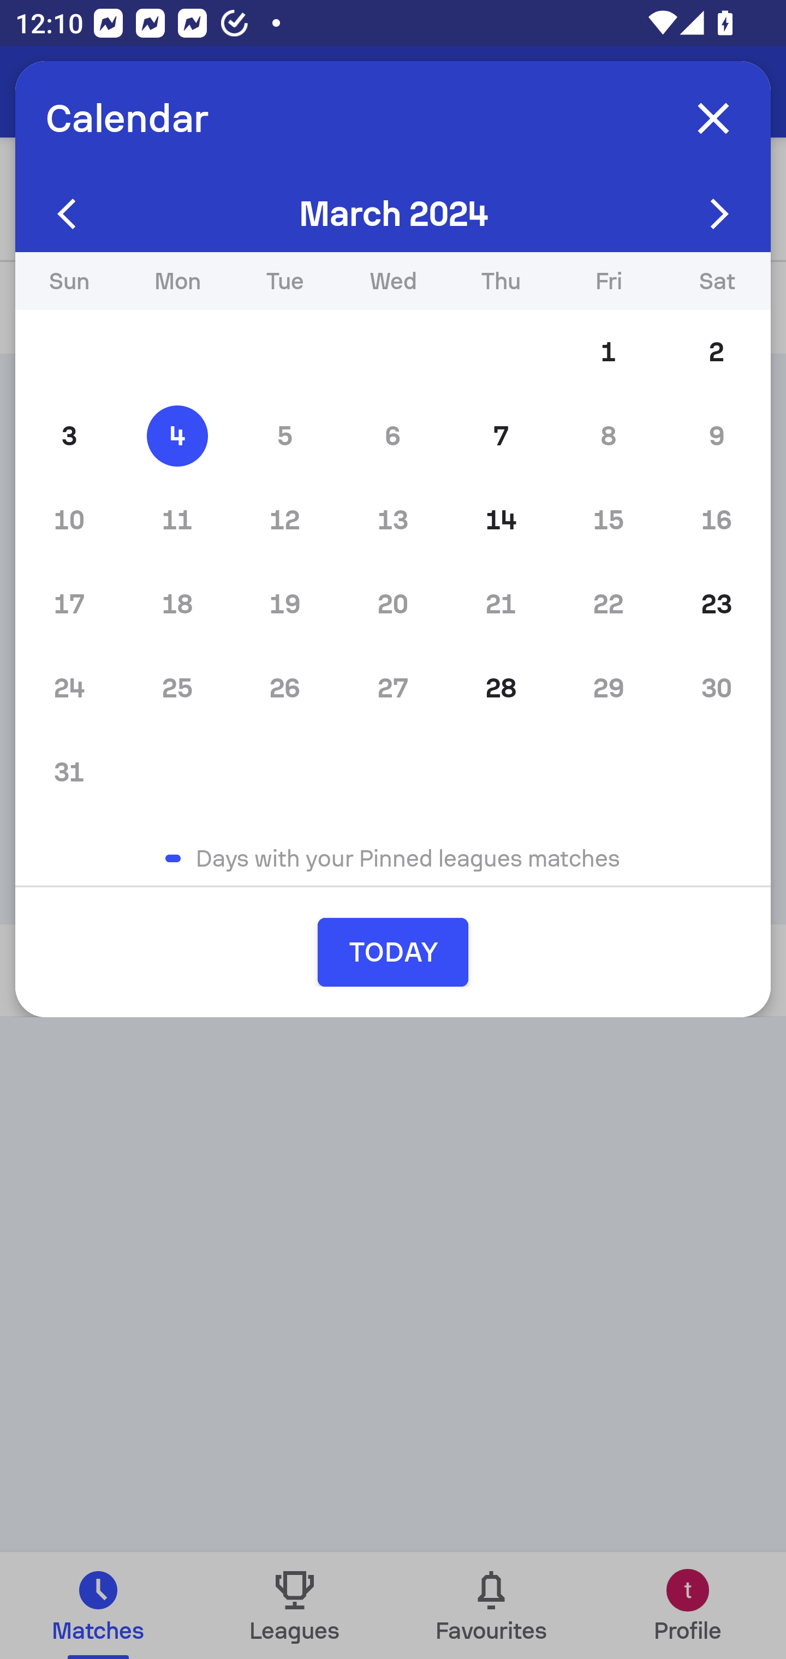  What do you see at coordinates (69, 604) in the screenshot?
I see `17` at bounding box center [69, 604].